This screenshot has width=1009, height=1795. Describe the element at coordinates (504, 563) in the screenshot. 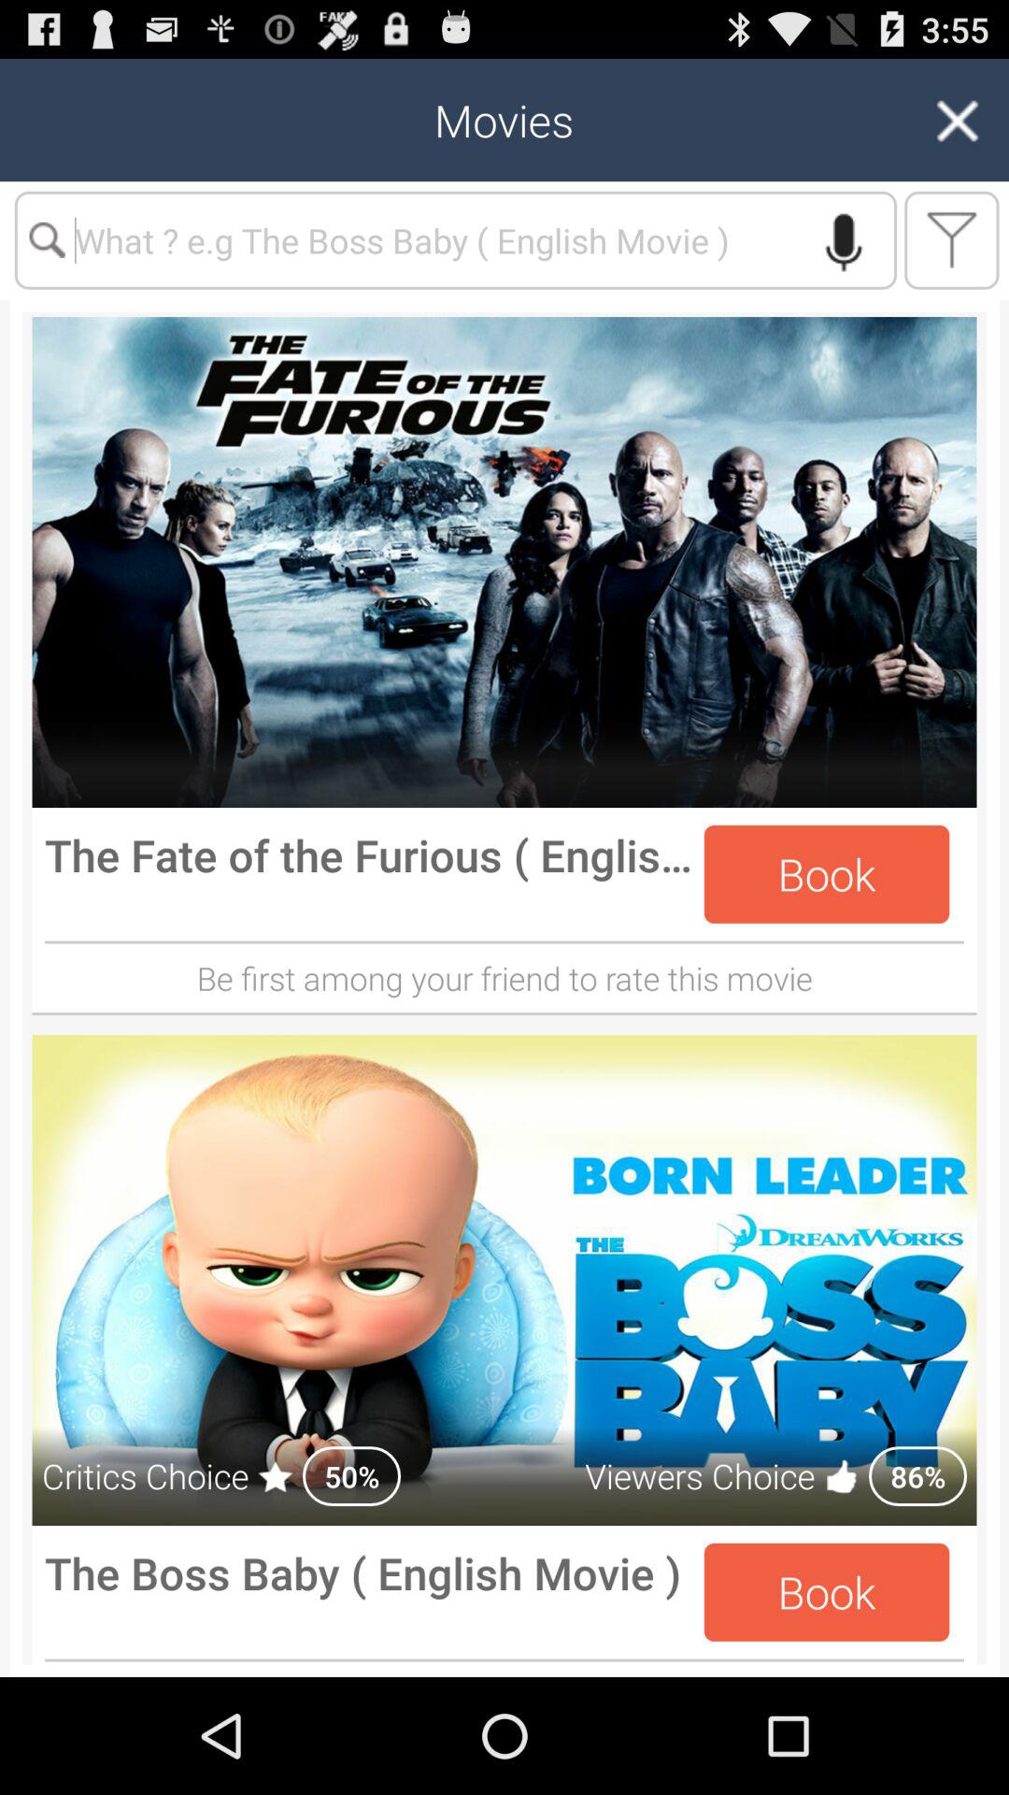

I see `click on the image` at that location.